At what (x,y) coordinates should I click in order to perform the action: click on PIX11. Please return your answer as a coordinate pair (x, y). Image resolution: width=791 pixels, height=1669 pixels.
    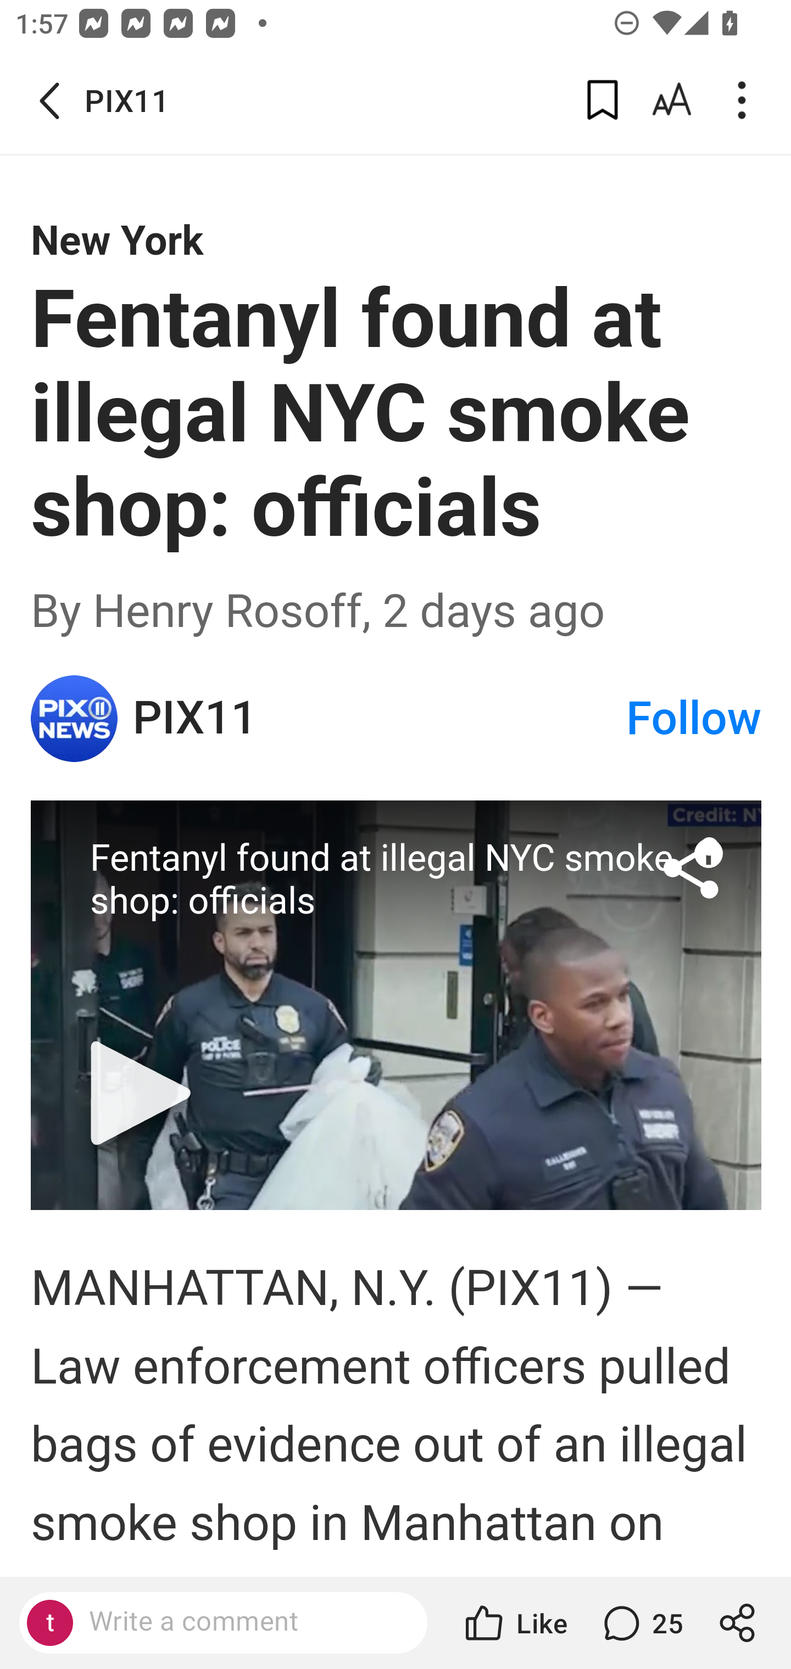
    Looking at the image, I should click on (378, 718).